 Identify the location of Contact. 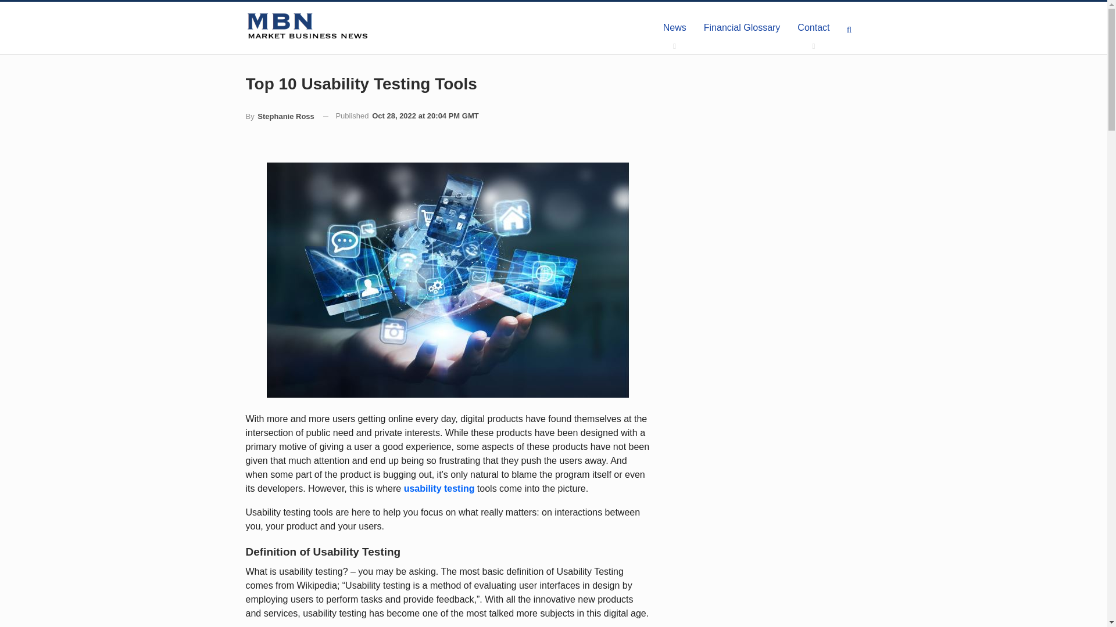
(813, 28).